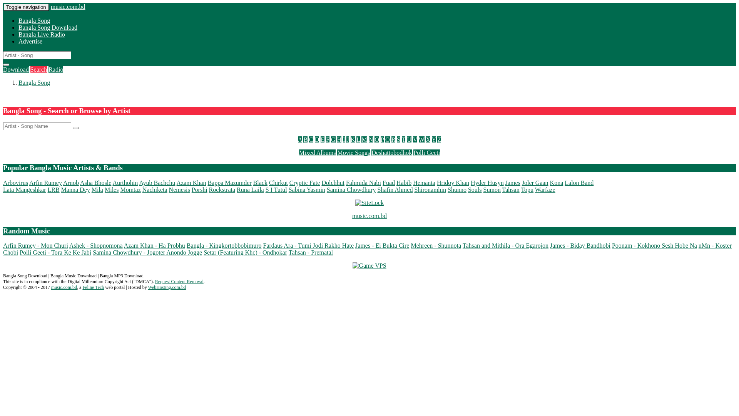 This screenshot has height=416, width=739. Describe the element at coordinates (307, 190) in the screenshot. I see `Sabina Yasmin` at that location.